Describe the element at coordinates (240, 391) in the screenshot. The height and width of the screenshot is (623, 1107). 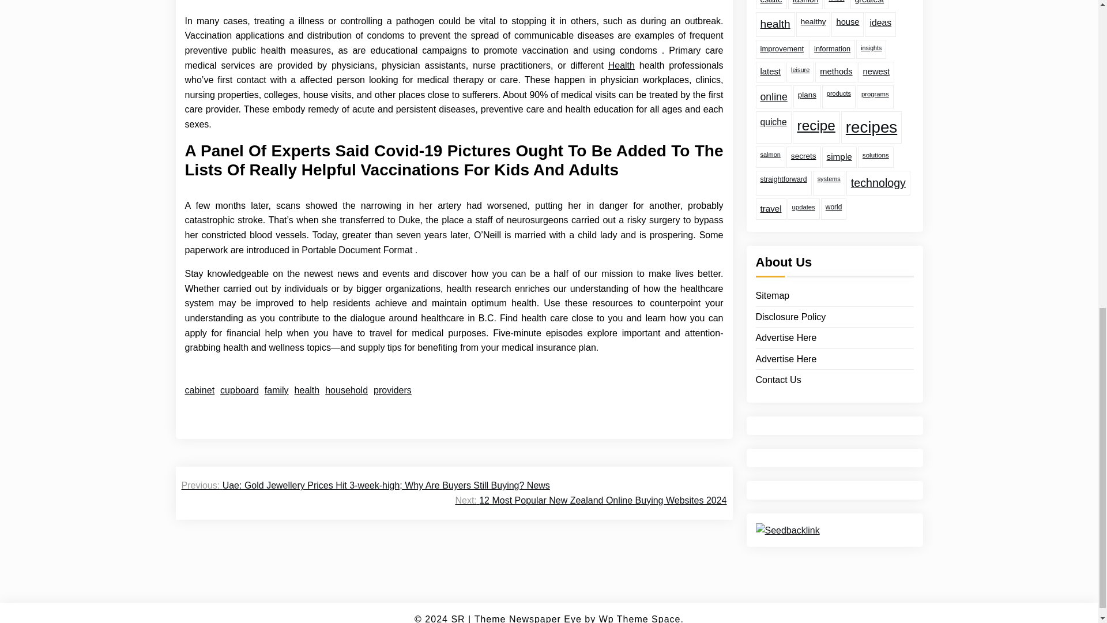
I see `cupboard` at that location.